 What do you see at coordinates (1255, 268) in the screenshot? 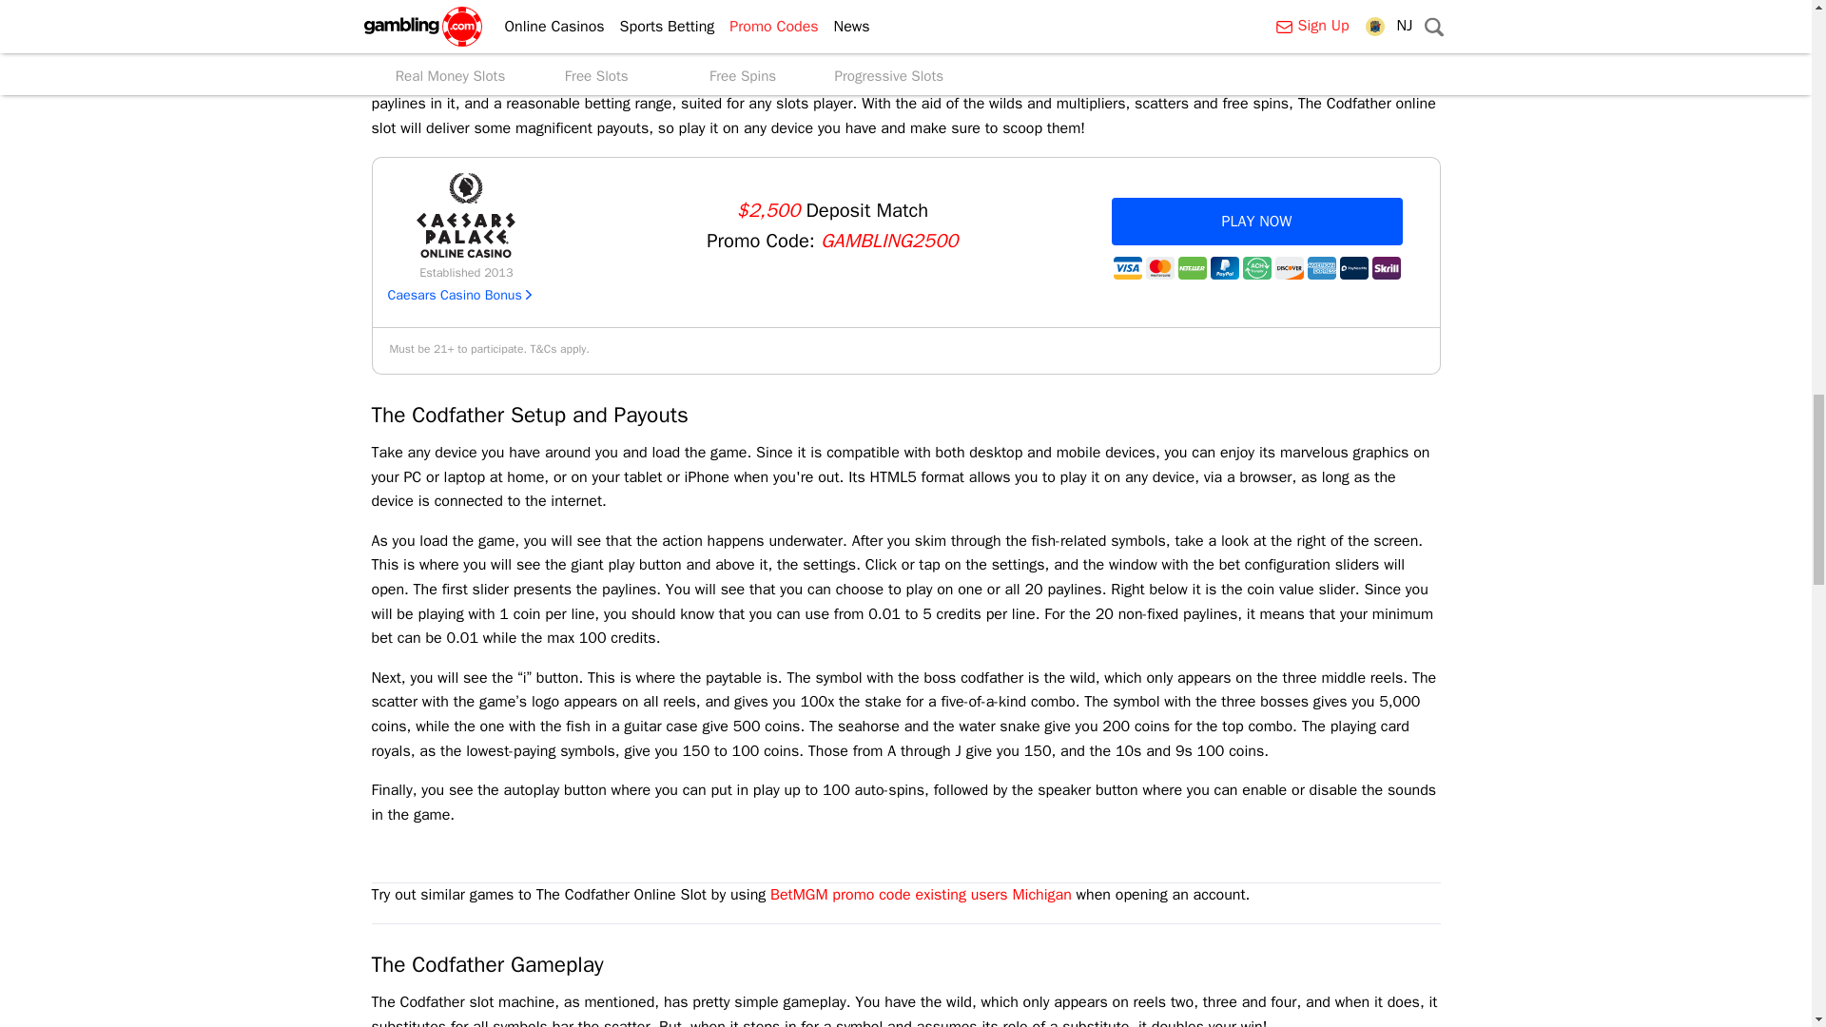
I see `ACH Transfer` at bounding box center [1255, 268].